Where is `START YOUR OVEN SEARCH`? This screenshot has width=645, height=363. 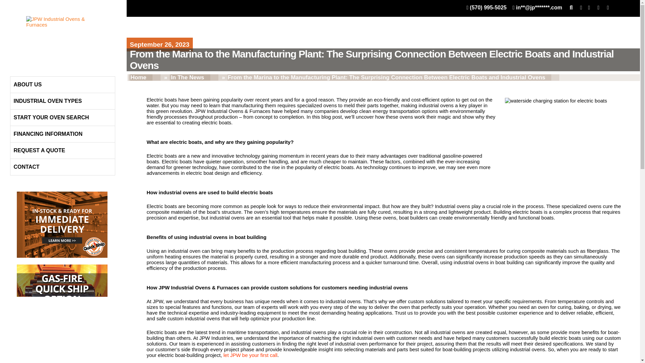
START YOUR OVEN SEARCH is located at coordinates (62, 118).